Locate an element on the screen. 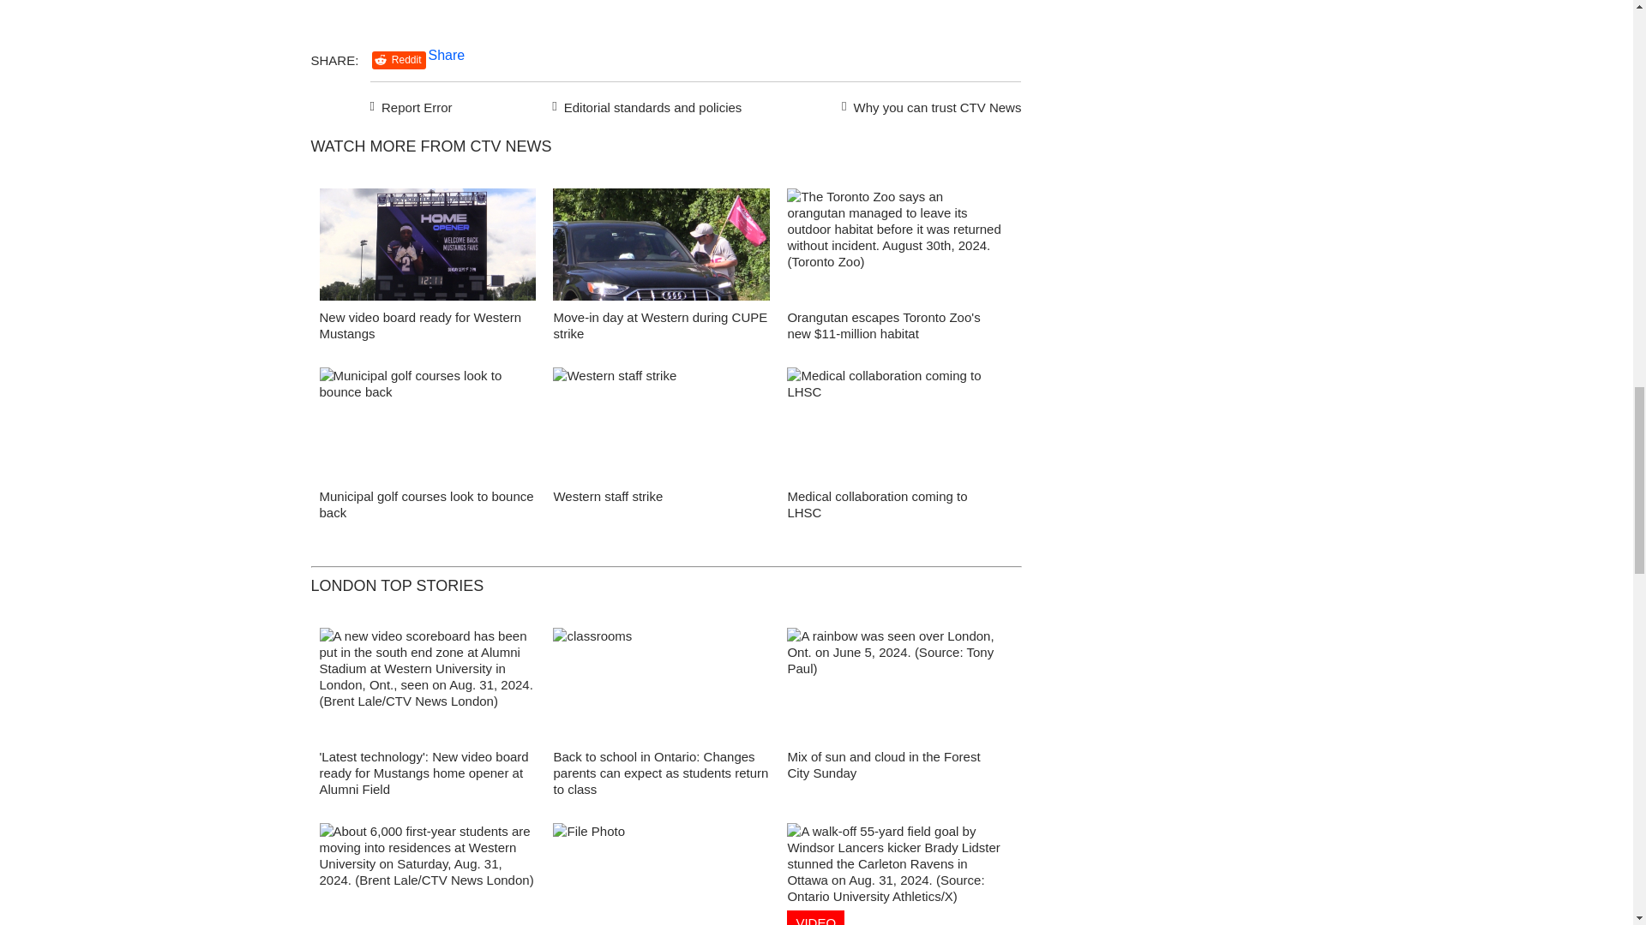  Western staff strike is located at coordinates (608, 496).